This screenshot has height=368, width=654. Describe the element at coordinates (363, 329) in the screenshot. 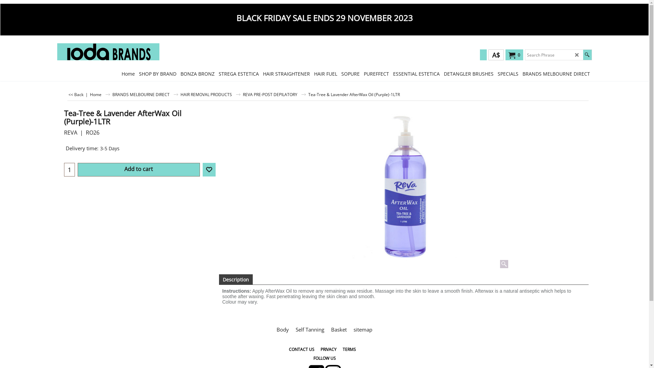

I see `sitemap` at that location.